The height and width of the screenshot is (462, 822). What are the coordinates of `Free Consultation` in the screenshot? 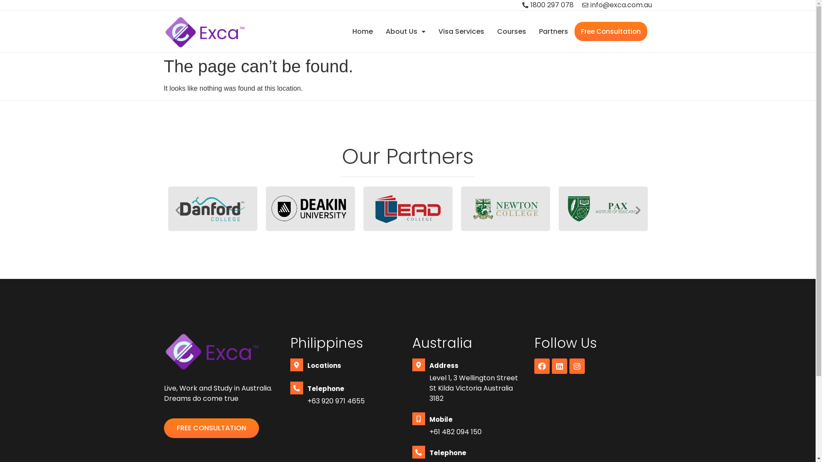 It's located at (611, 32).